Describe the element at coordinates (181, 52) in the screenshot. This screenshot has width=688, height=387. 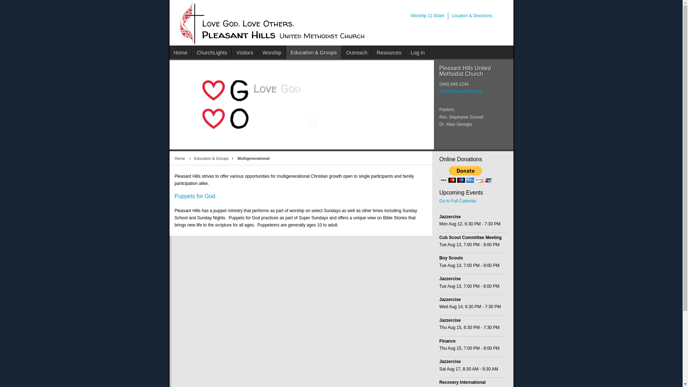
I see `Home` at that location.